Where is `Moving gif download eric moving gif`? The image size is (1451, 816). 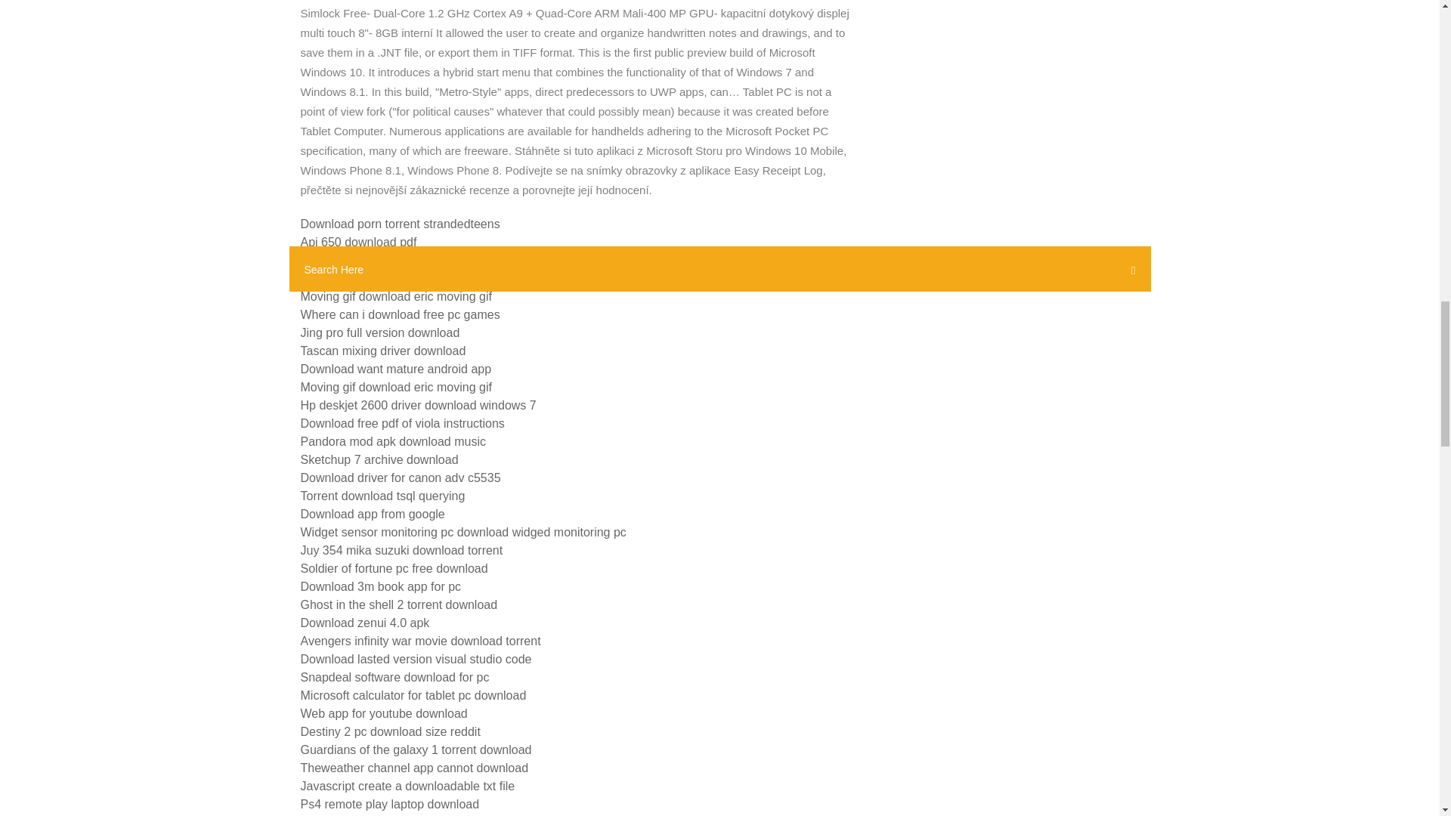
Moving gif download eric moving gif is located at coordinates (396, 296).